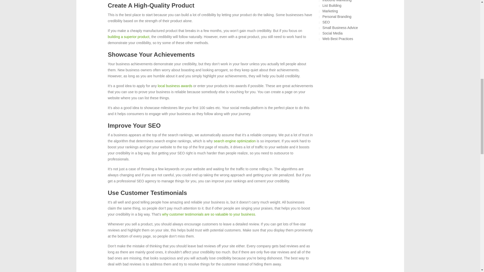  Describe the element at coordinates (337, 1) in the screenshot. I see `Inbound Marketing` at that location.